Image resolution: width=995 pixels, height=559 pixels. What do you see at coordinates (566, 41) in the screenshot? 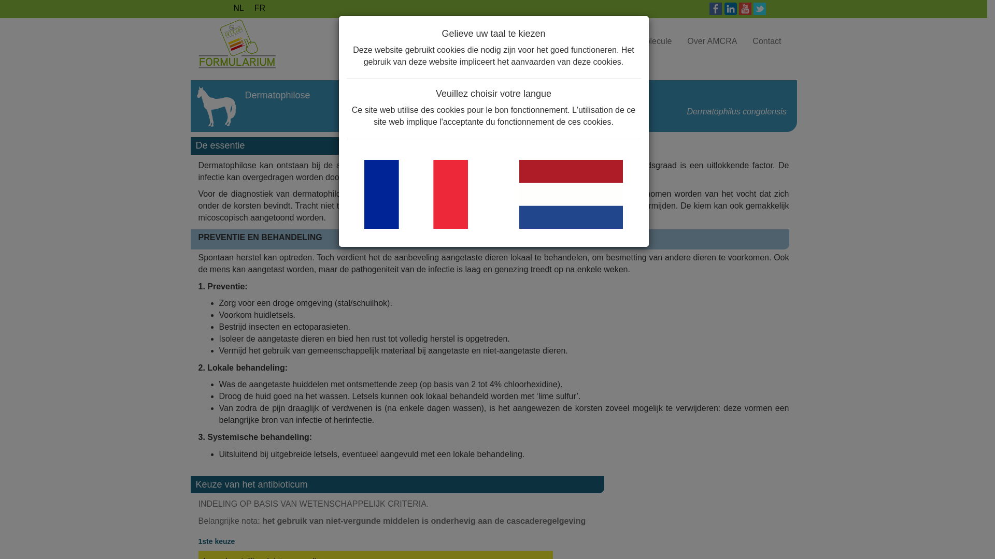
I see `Antibioticaklassen` at bounding box center [566, 41].